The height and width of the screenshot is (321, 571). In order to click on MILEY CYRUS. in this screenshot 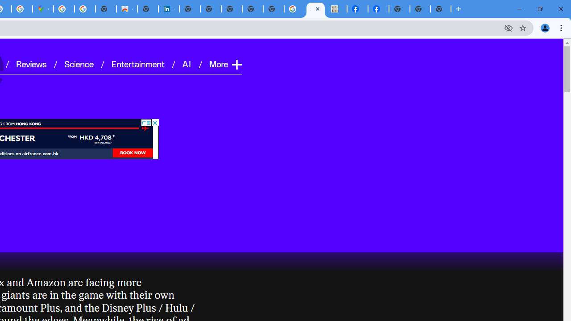, I will do `click(336, 9)`.